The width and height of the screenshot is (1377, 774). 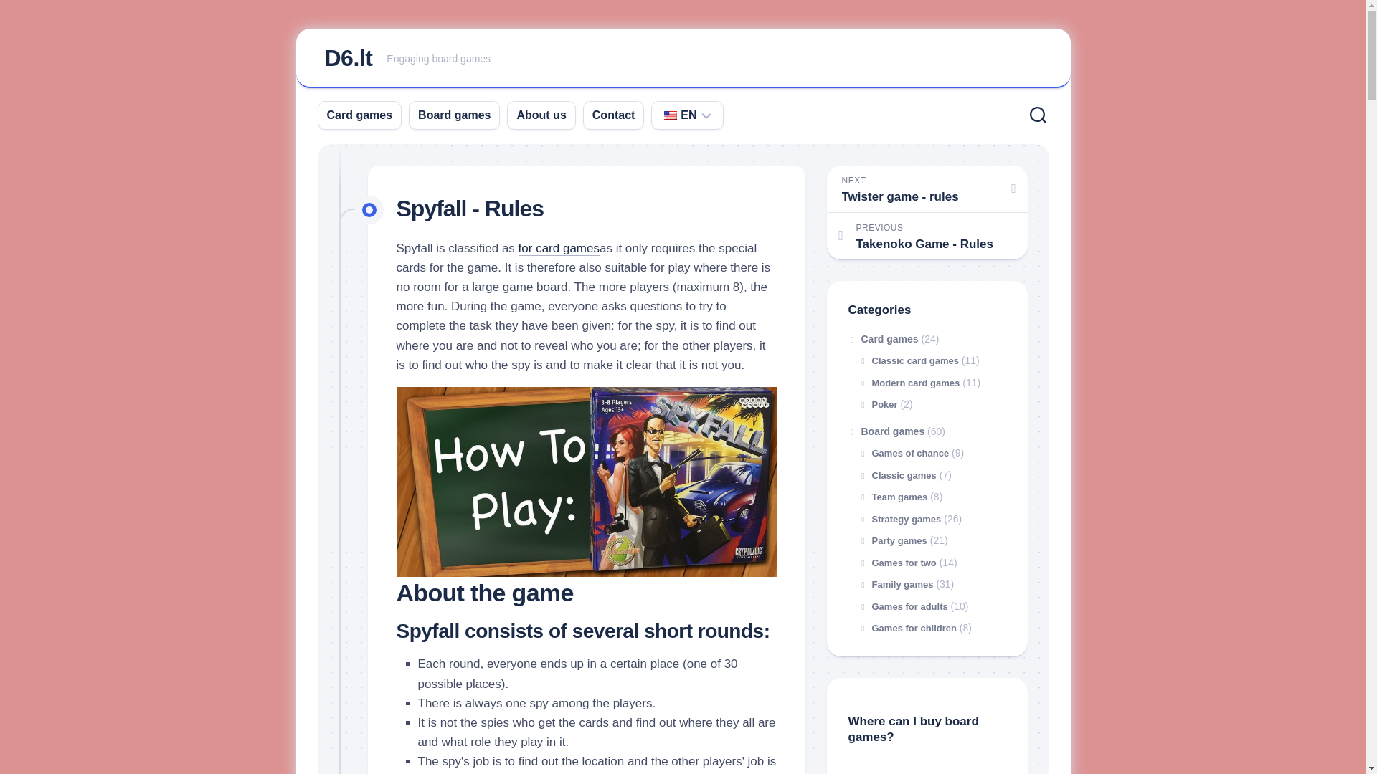 I want to click on About us, so click(x=541, y=115).